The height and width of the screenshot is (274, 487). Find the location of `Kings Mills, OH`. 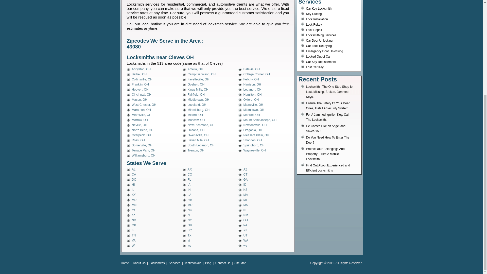

Kings Mills, OH is located at coordinates (198, 89).